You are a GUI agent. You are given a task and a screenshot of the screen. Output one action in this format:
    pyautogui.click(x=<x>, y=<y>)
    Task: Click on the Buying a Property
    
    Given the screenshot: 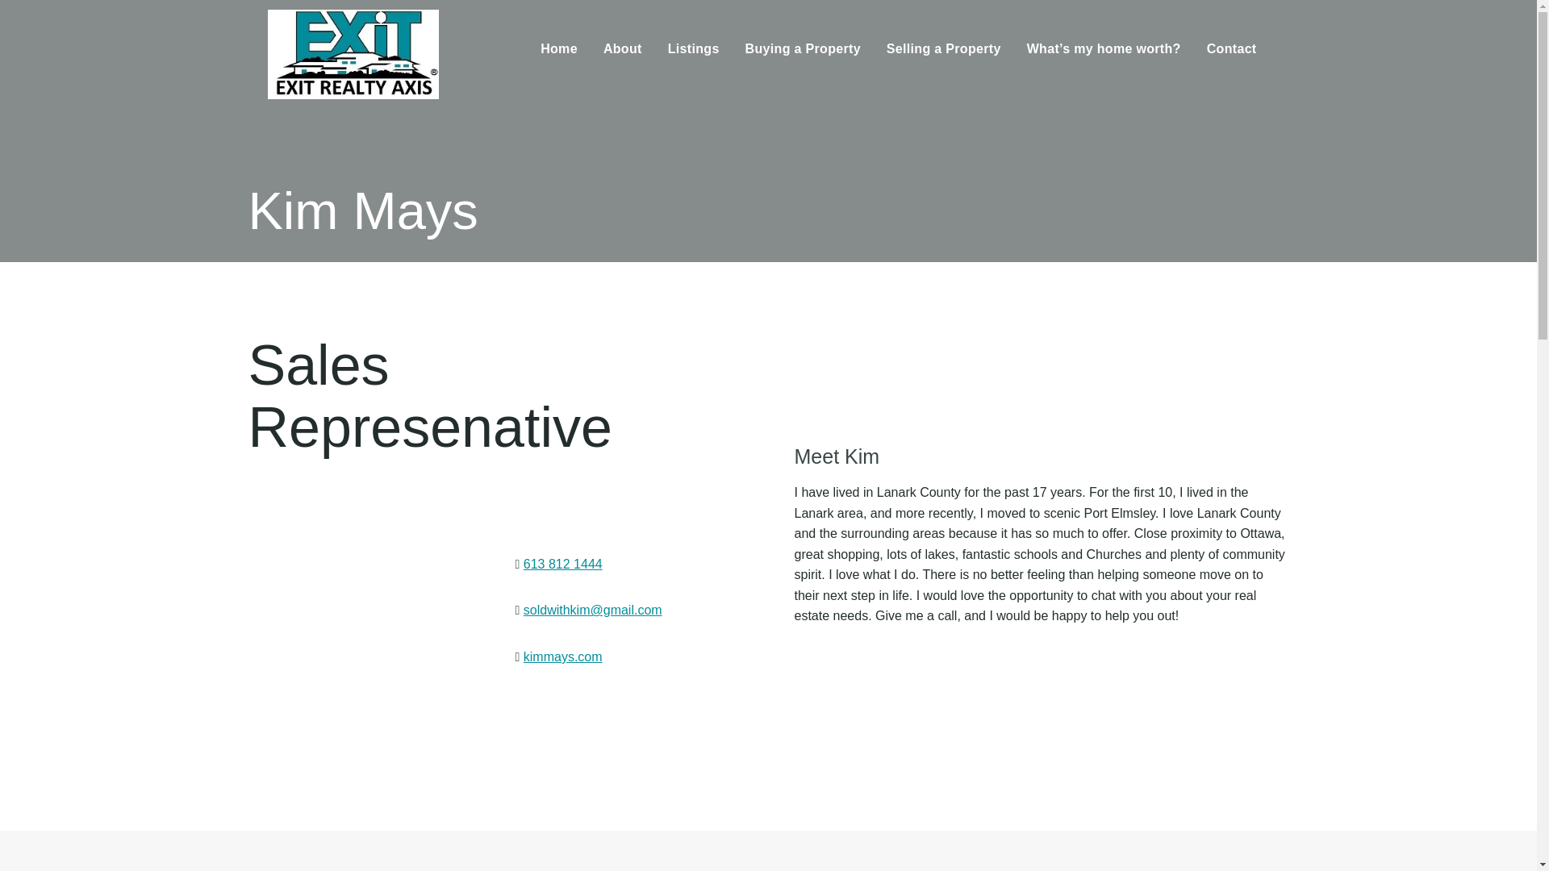 What is the action you would take?
    pyautogui.click(x=803, y=49)
    